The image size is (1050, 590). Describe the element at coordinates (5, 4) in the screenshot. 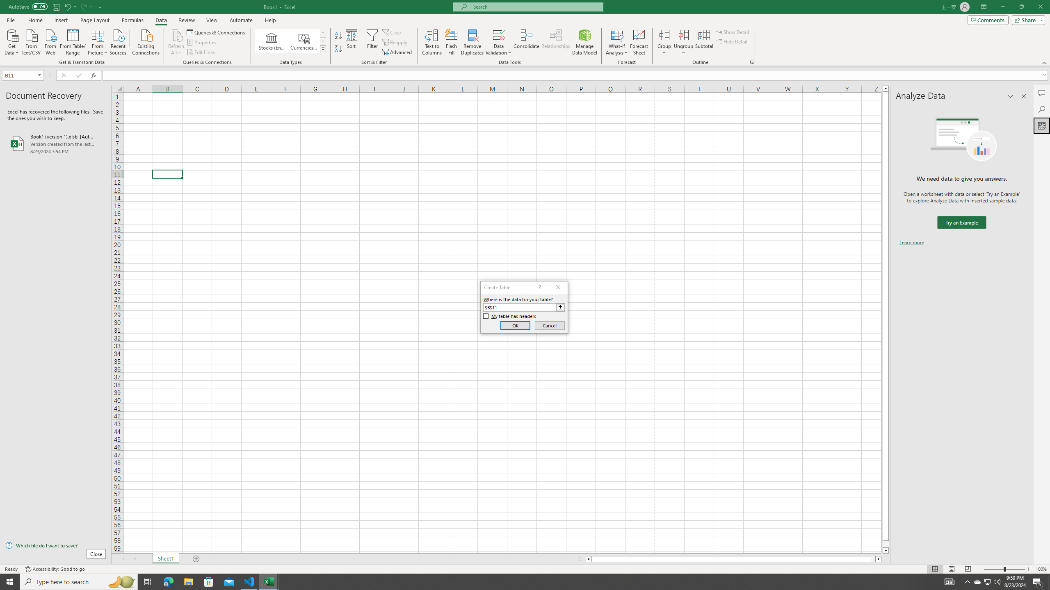

I see `System` at that location.